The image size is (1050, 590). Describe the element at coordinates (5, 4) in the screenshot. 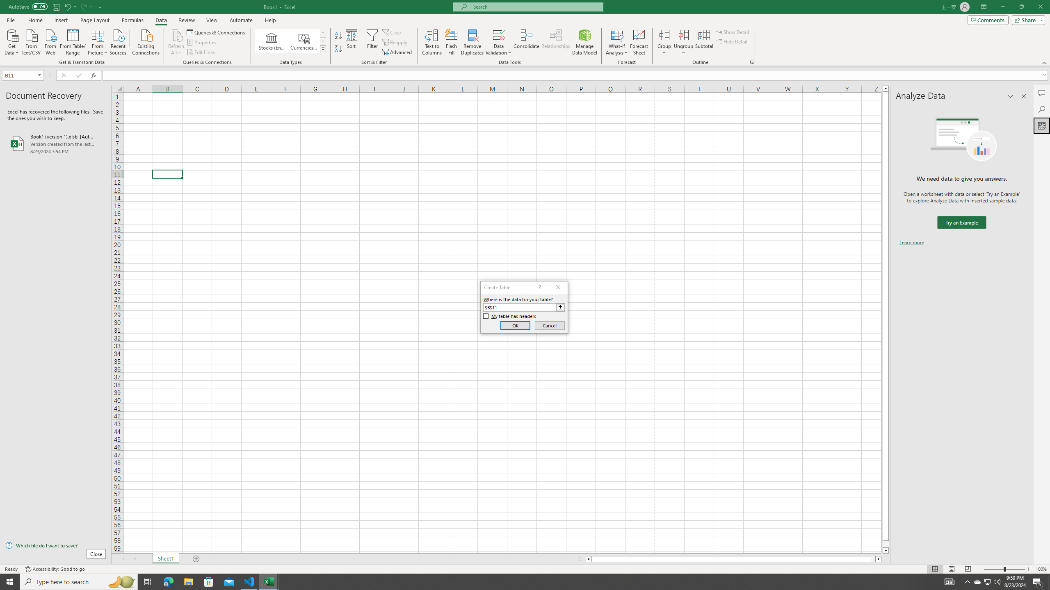

I see `System` at that location.